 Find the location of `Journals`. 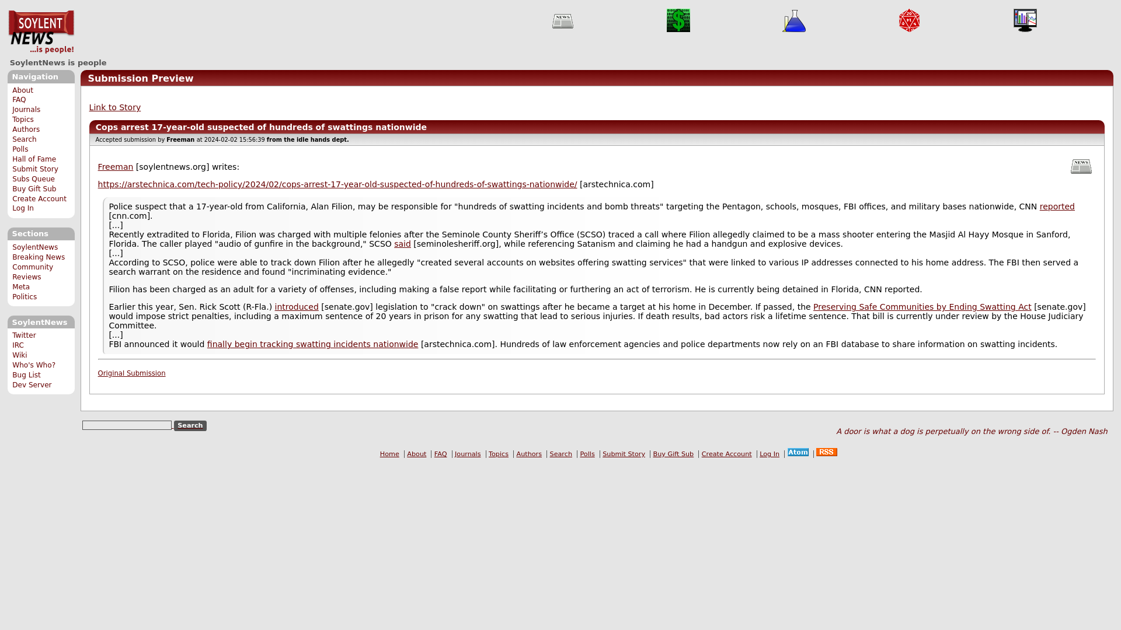

Journals is located at coordinates (26, 110).